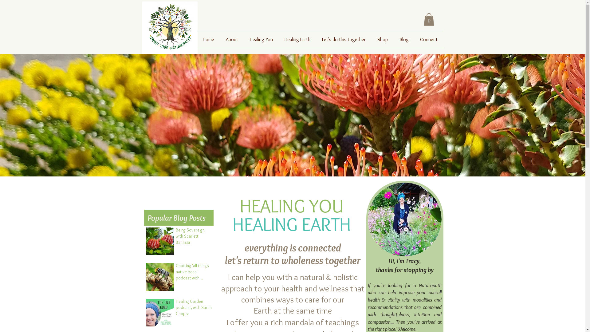  I want to click on Being Sovereign with Scarlett Banksia, so click(194, 237).